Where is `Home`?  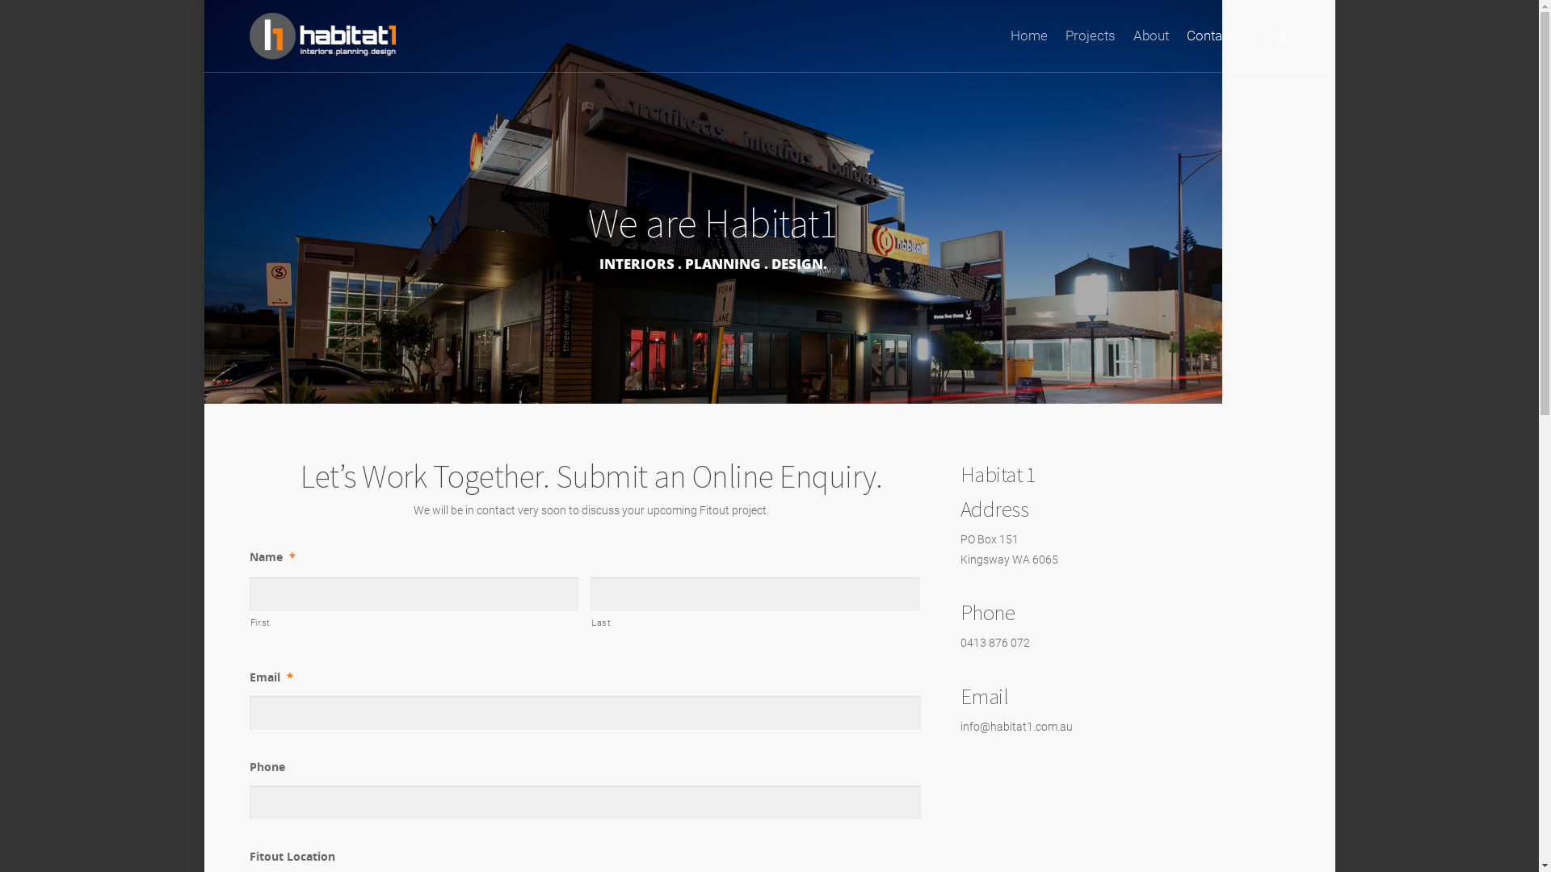
Home is located at coordinates (1028, 42).